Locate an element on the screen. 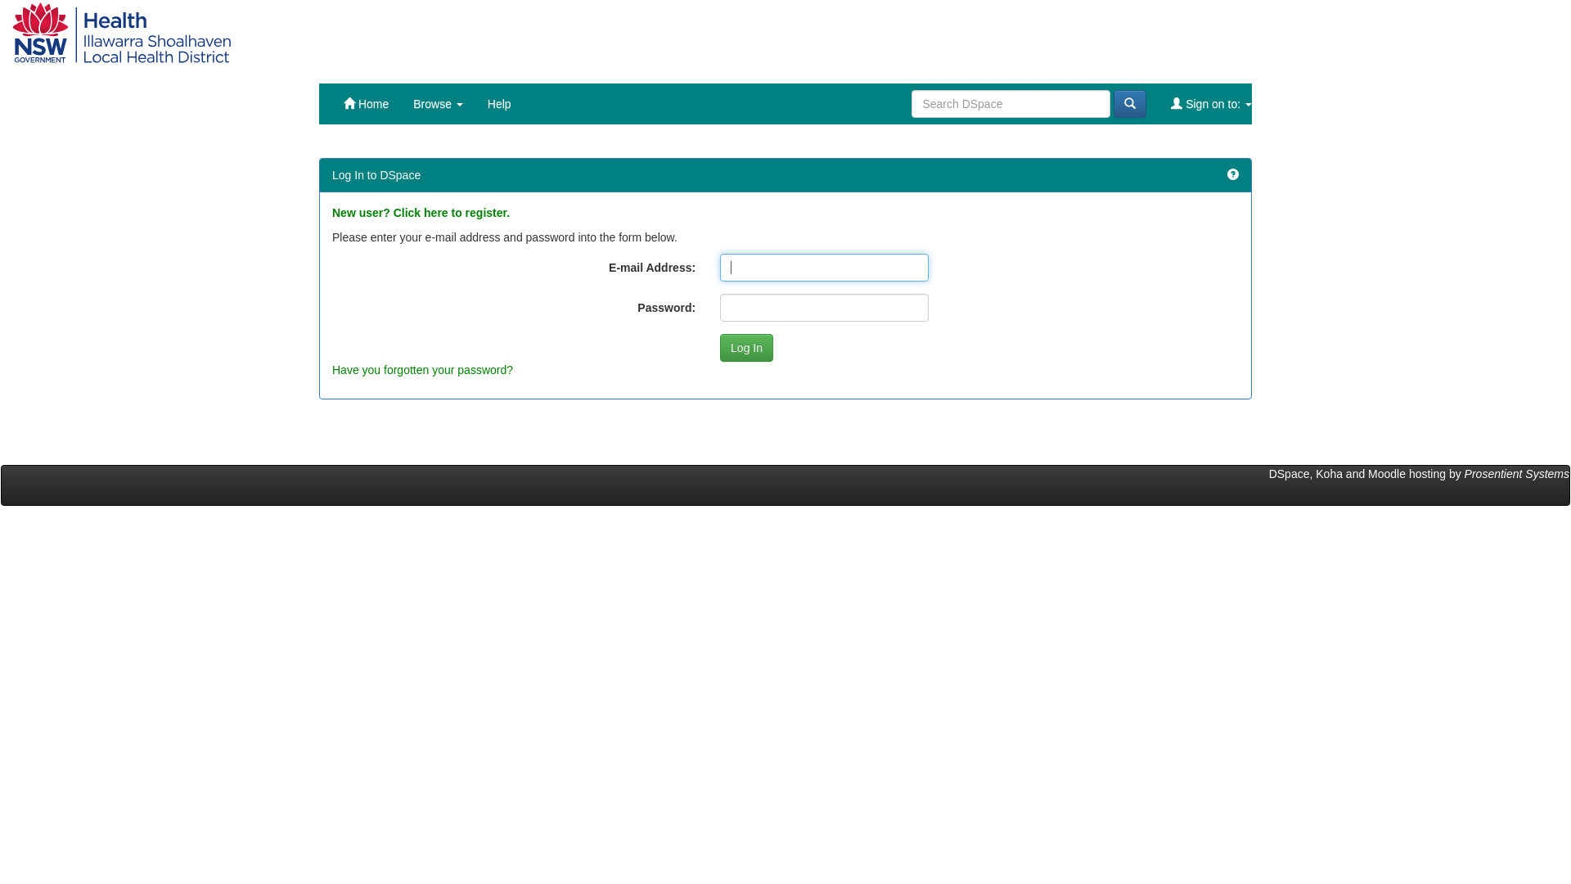 Image resolution: width=1571 pixels, height=884 pixels. Prosentient Systems is located at coordinates (1517, 474).